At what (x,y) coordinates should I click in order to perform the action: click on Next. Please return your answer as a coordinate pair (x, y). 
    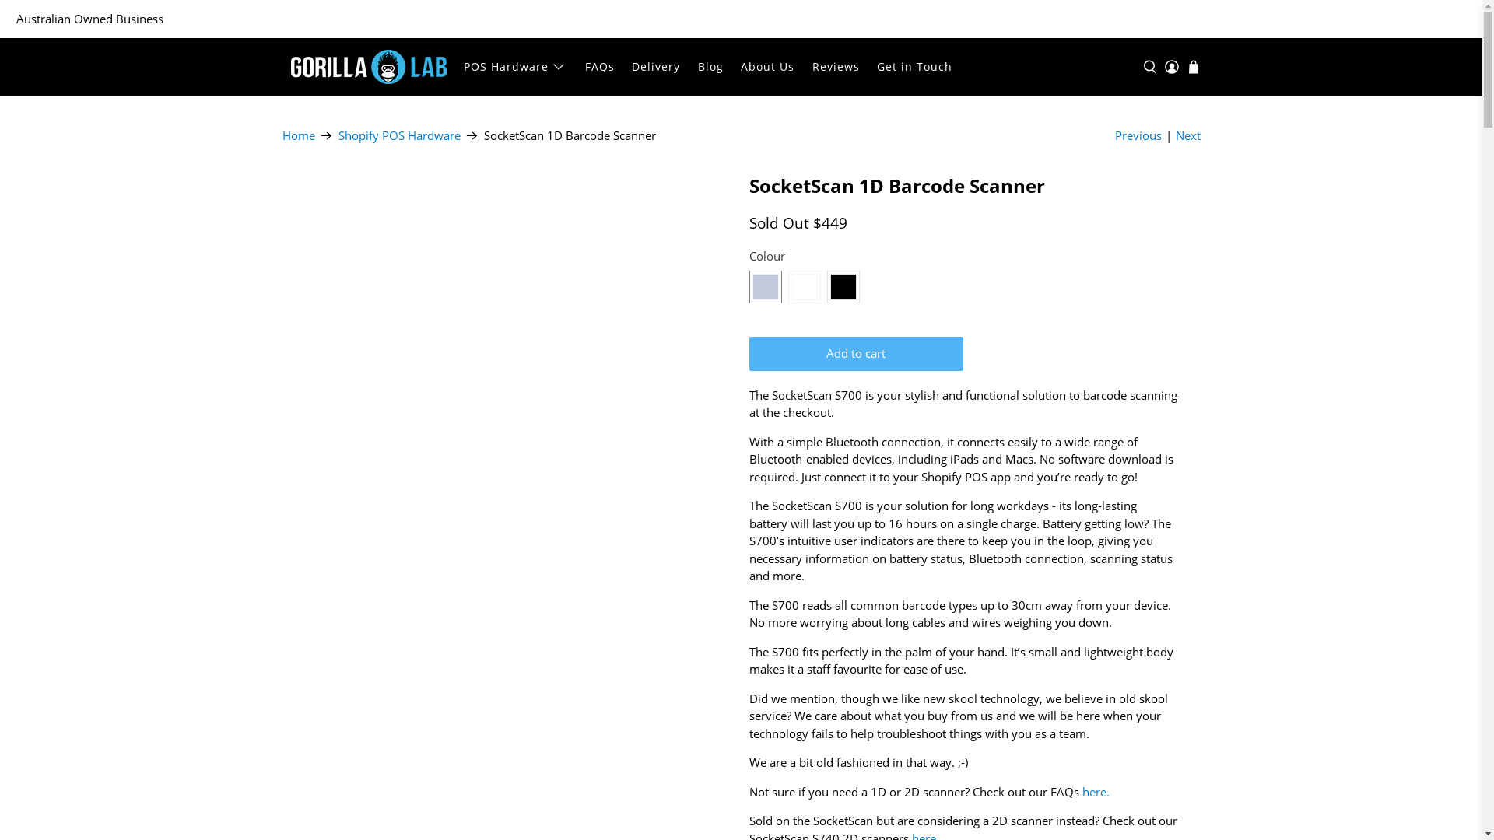
    Looking at the image, I should click on (1187, 135).